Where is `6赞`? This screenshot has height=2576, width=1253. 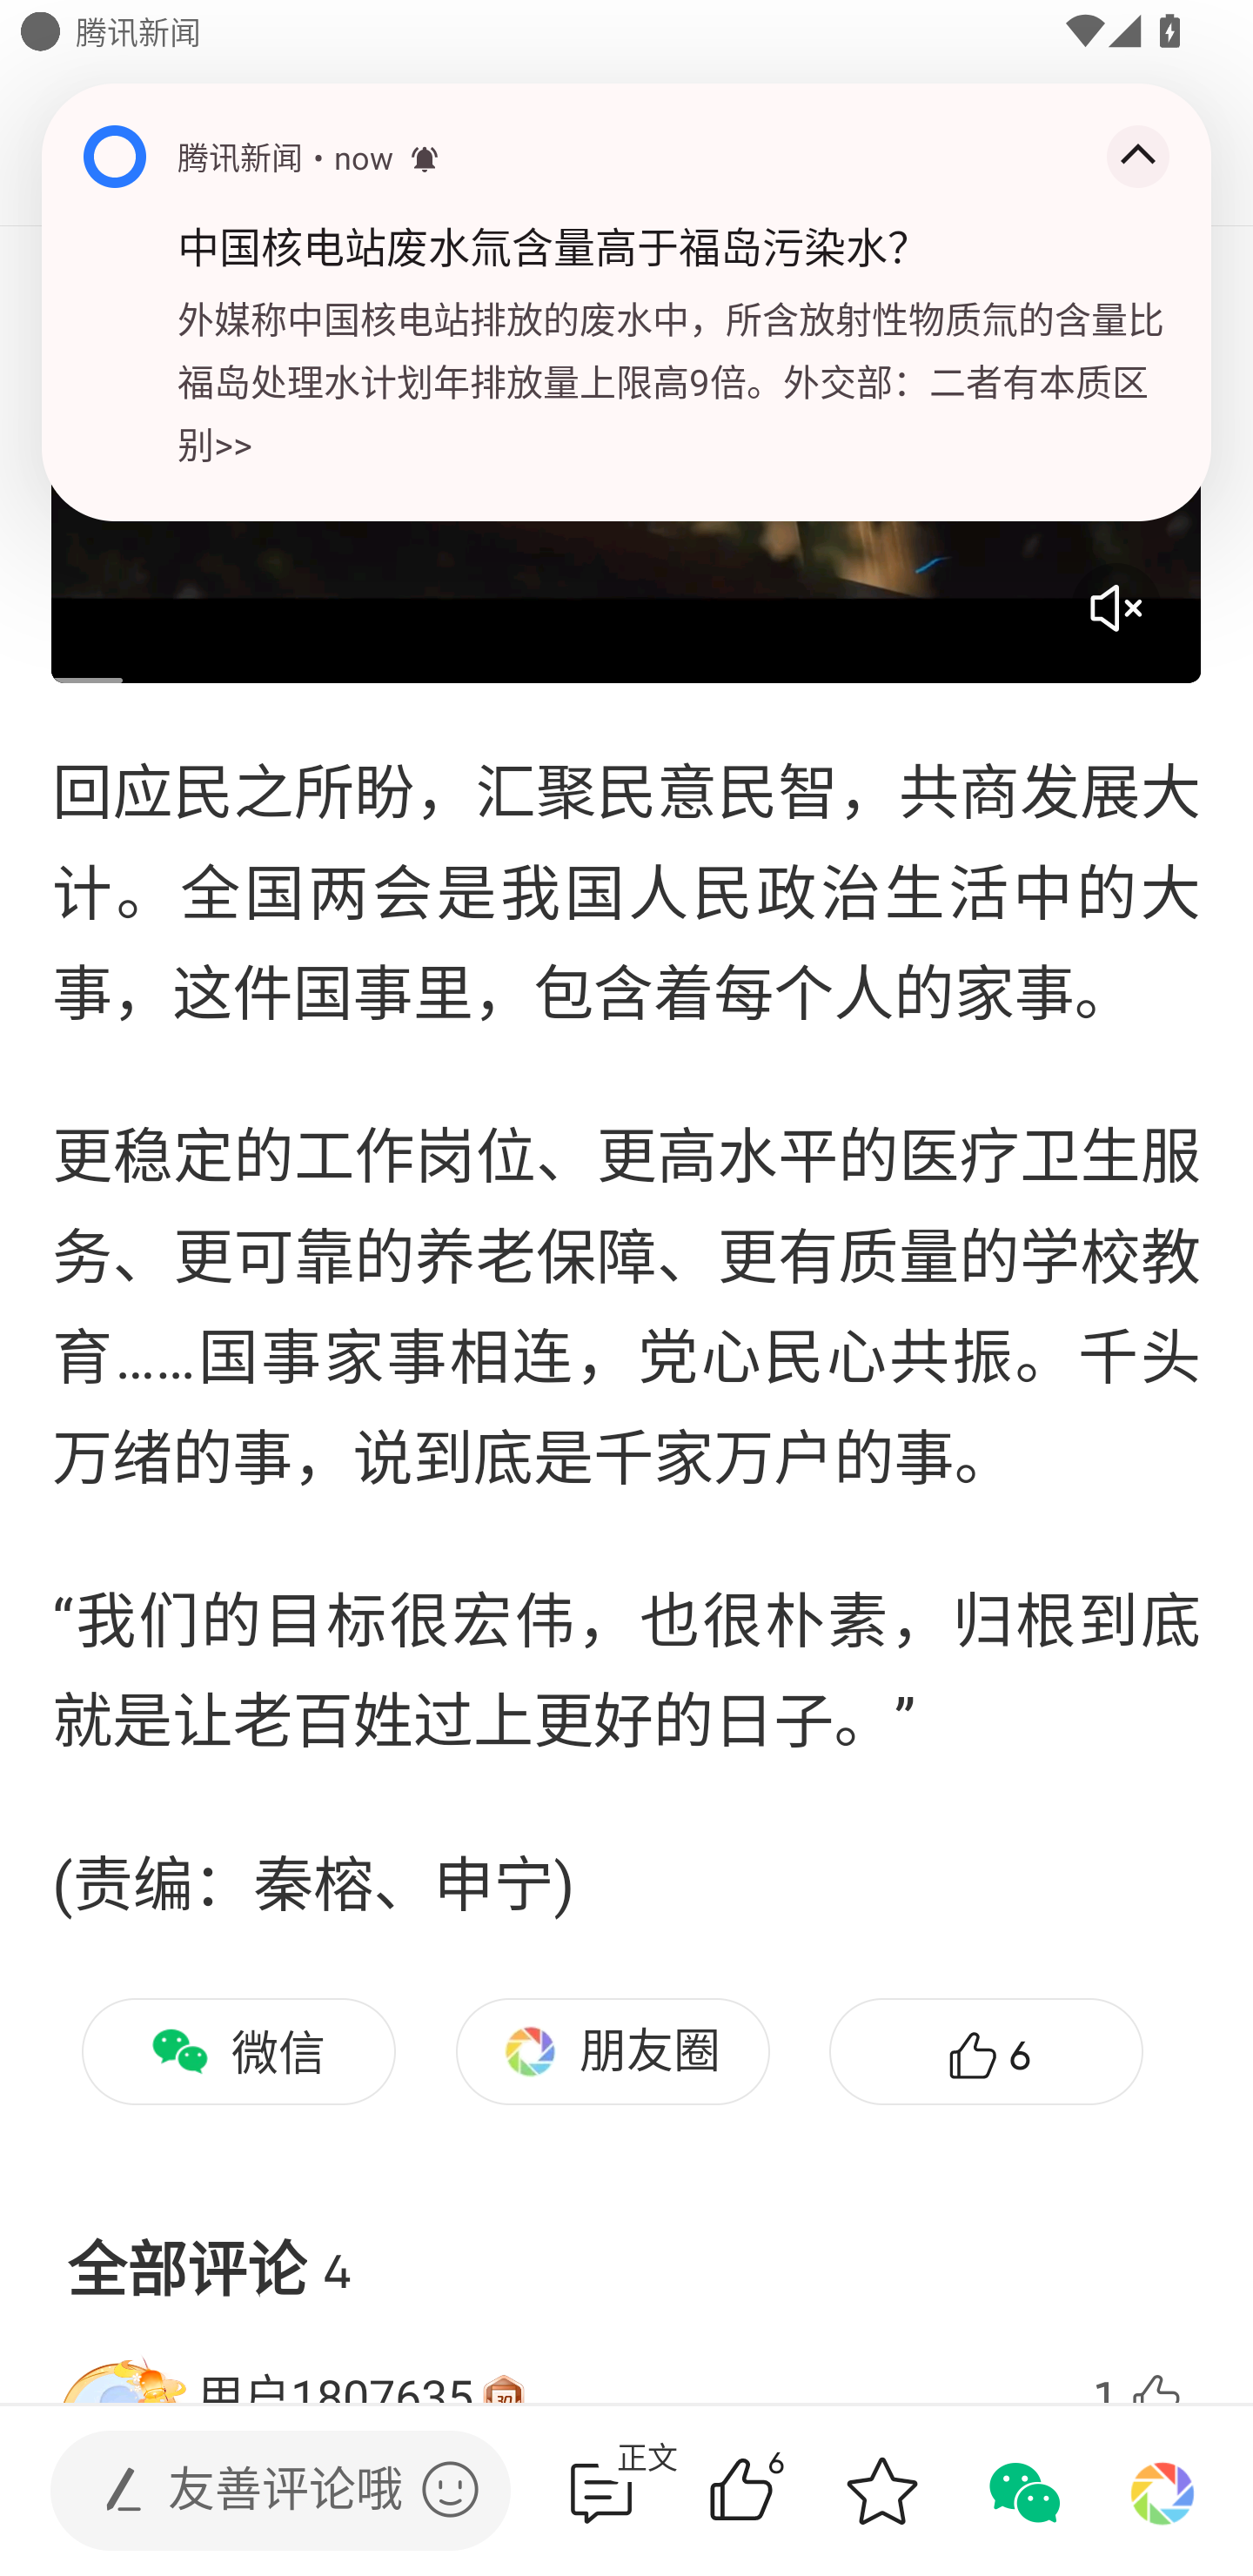 6赞 is located at coordinates (783, 2491).